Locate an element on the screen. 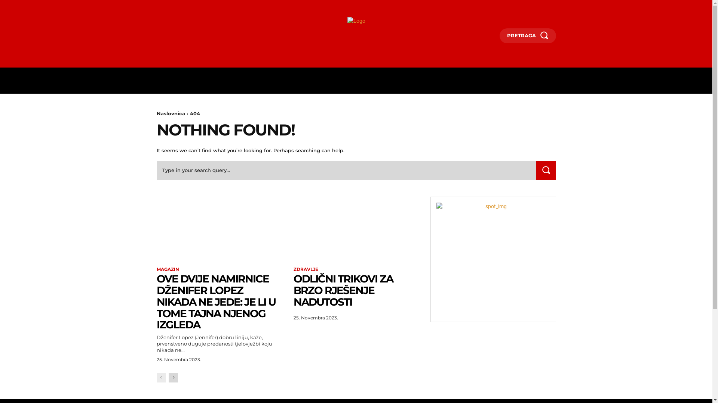  ZDRAVLJE is located at coordinates (306, 269).